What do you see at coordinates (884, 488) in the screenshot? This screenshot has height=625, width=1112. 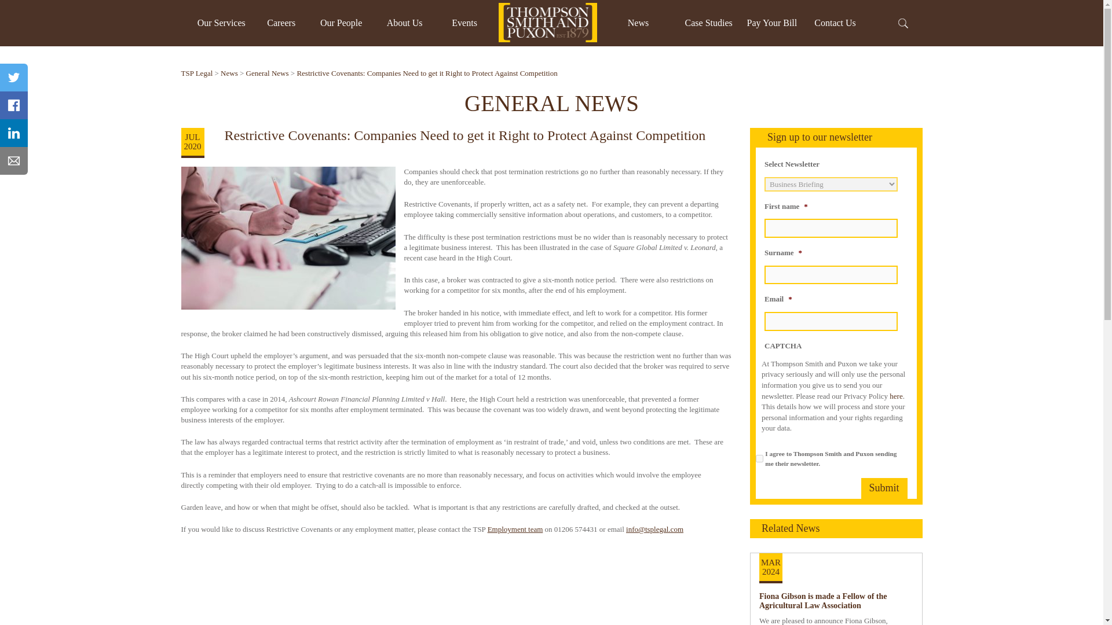 I see `Submit` at bounding box center [884, 488].